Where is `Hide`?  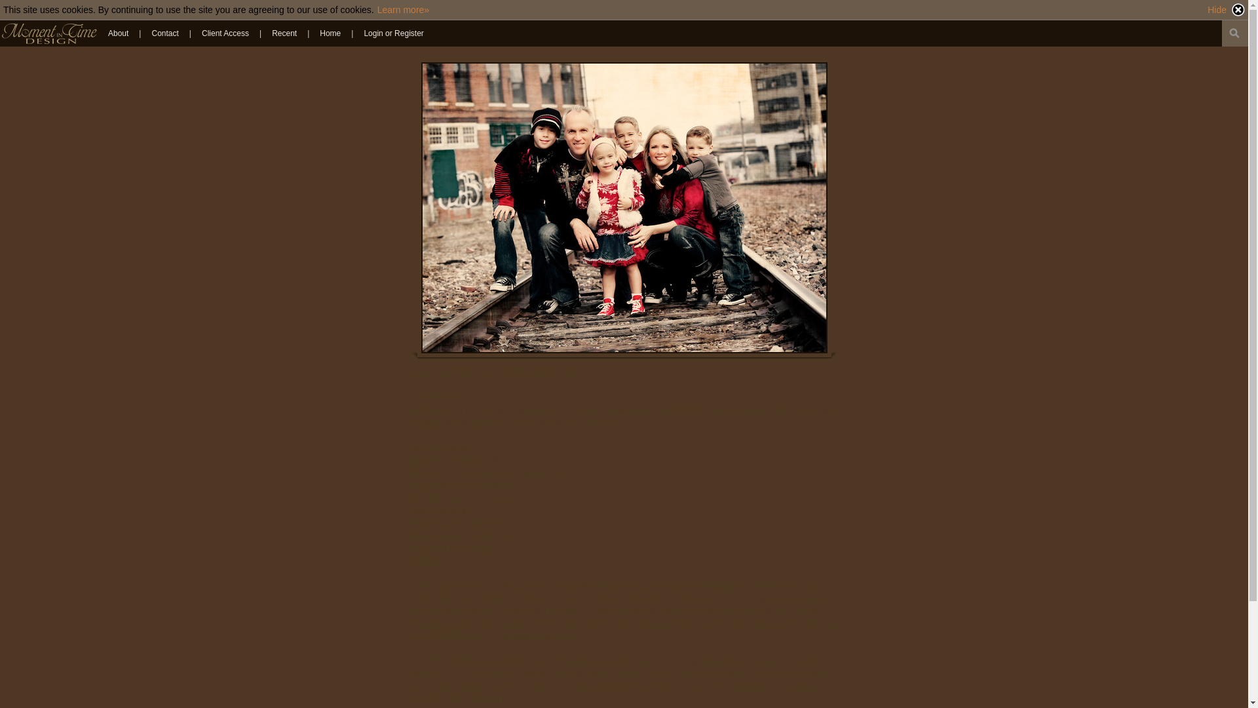 Hide is located at coordinates (1227, 10).